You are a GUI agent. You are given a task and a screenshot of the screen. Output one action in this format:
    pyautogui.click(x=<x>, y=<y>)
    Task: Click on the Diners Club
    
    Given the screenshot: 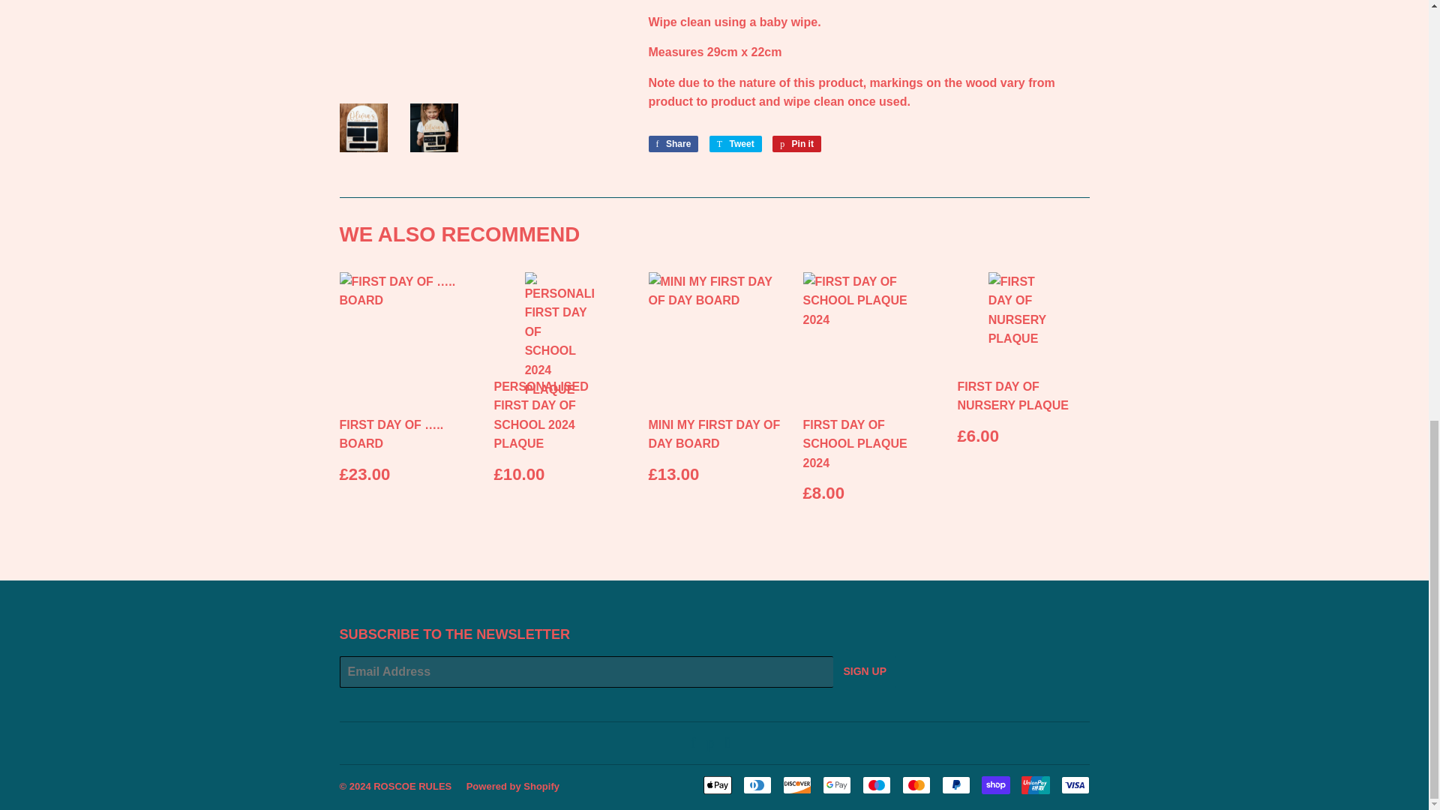 What is the action you would take?
    pyautogui.click(x=756, y=784)
    